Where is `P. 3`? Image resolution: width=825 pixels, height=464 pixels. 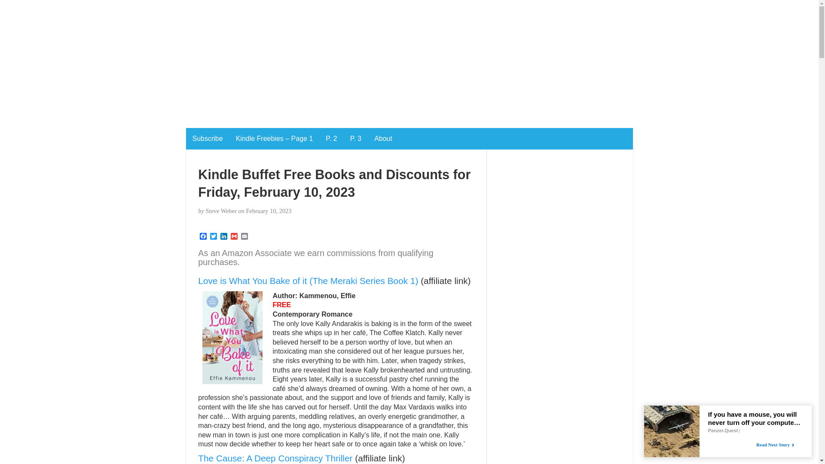
P. 3 is located at coordinates (356, 138).